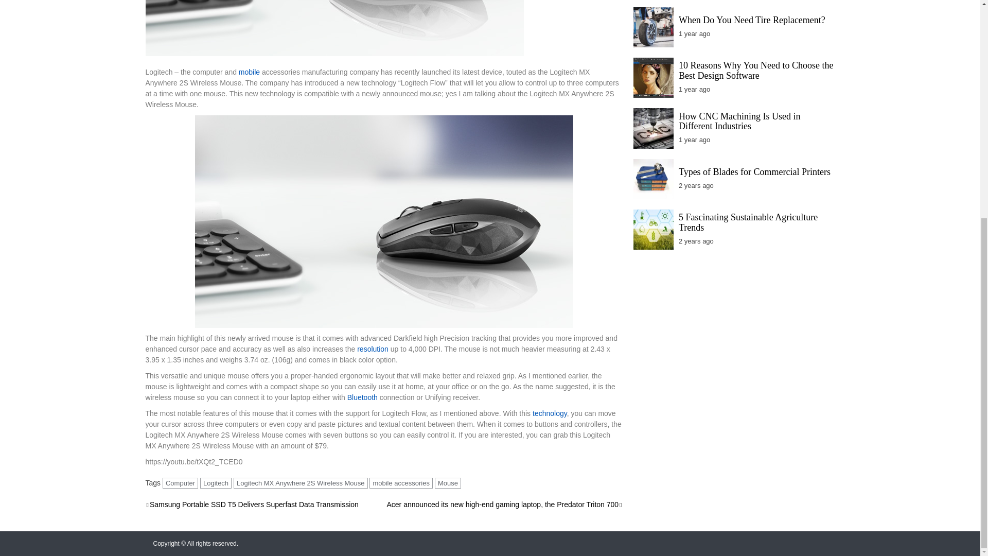 This screenshot has height=556, width=988. Describe the element at coordinates (448, 483) in the screenshot. I see `Mouse` at that location.